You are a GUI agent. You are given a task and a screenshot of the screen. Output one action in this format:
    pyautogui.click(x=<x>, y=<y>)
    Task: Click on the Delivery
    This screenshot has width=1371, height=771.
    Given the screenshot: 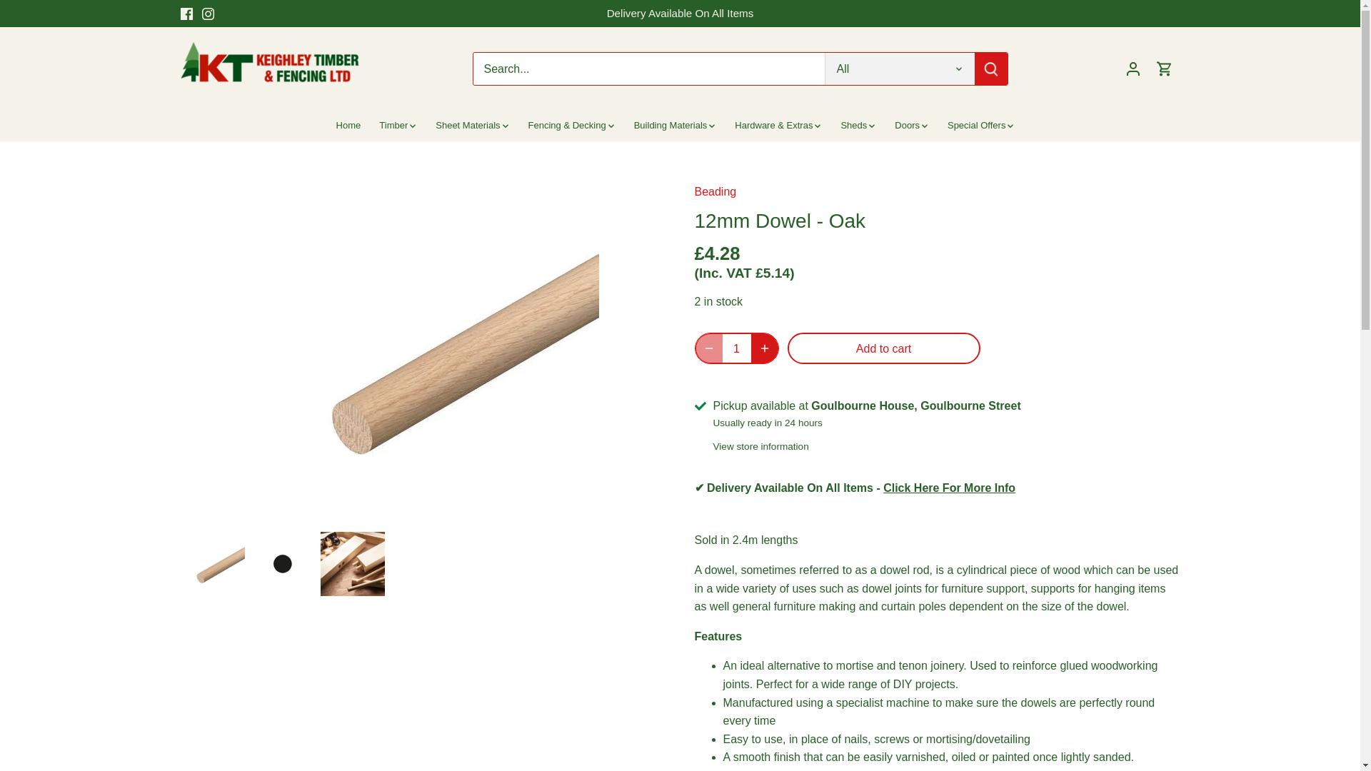 What is the action you would take?
    pyautogui.click(x=949, y=488)
    